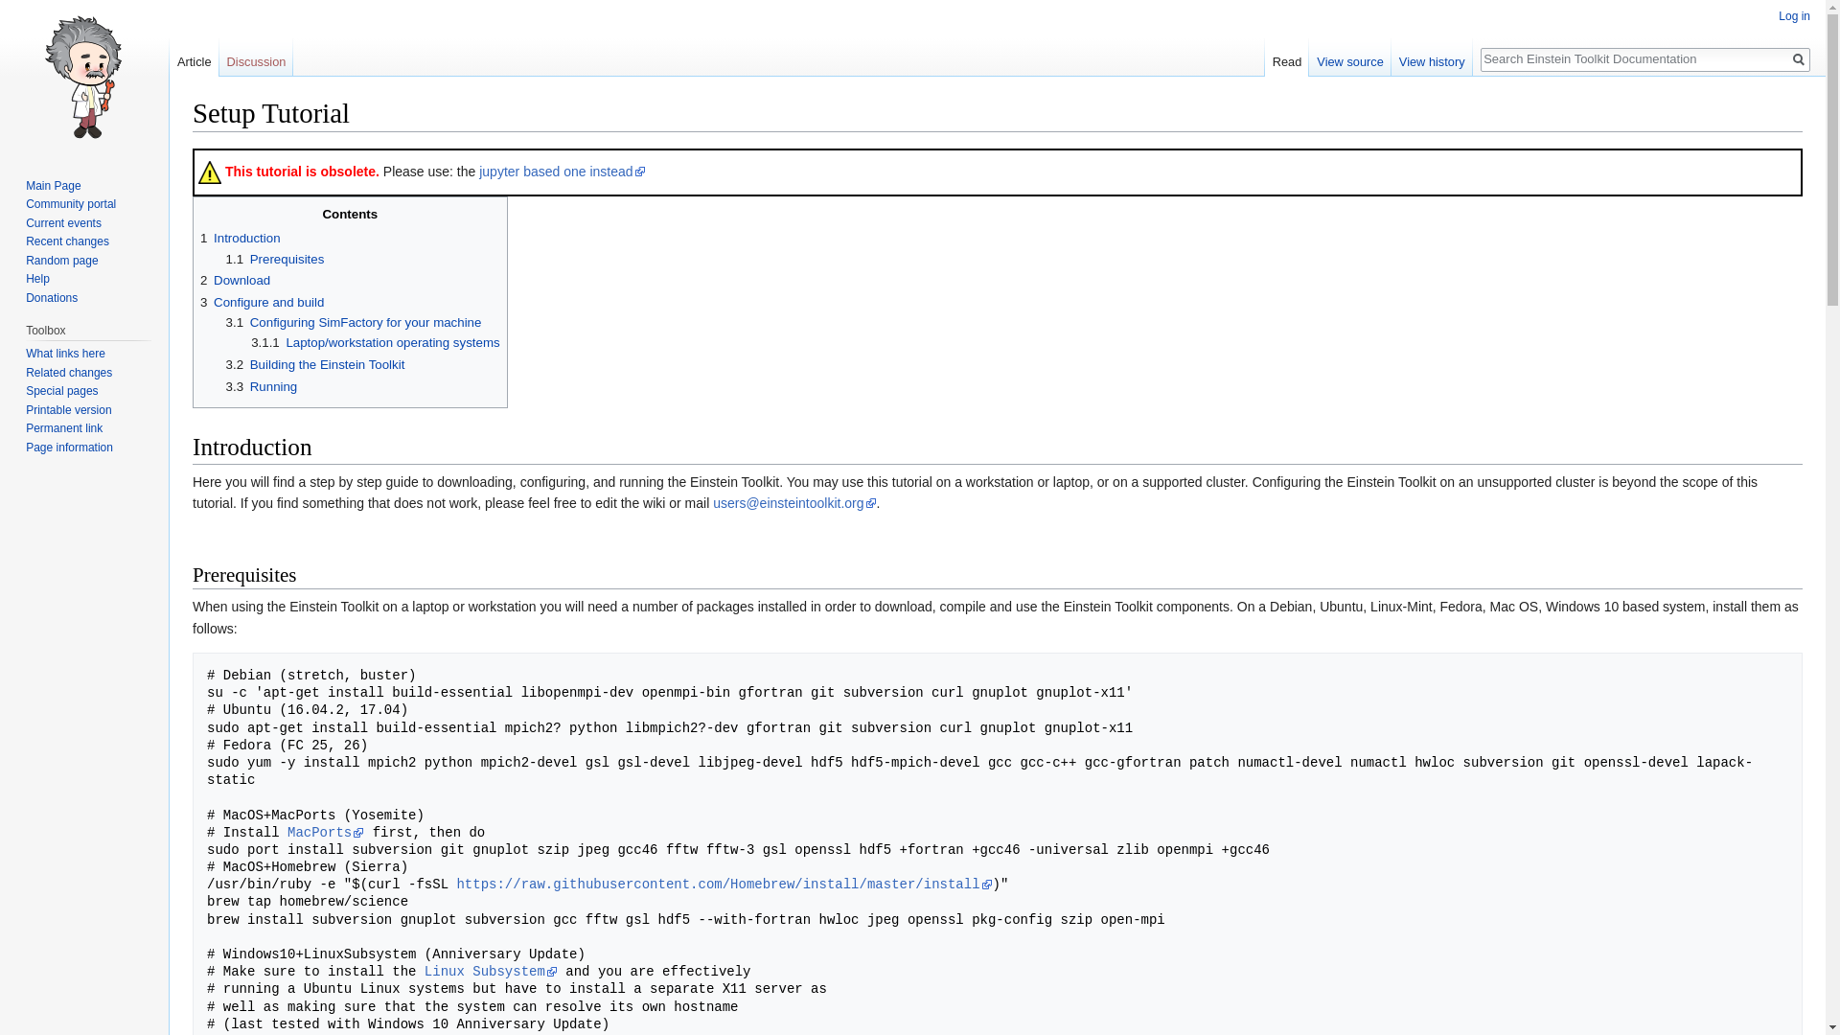 The image size is (1840, 1035). Describe the element at coordinates (326, 832) in the screenshot. I see `MacPorts` at that location.